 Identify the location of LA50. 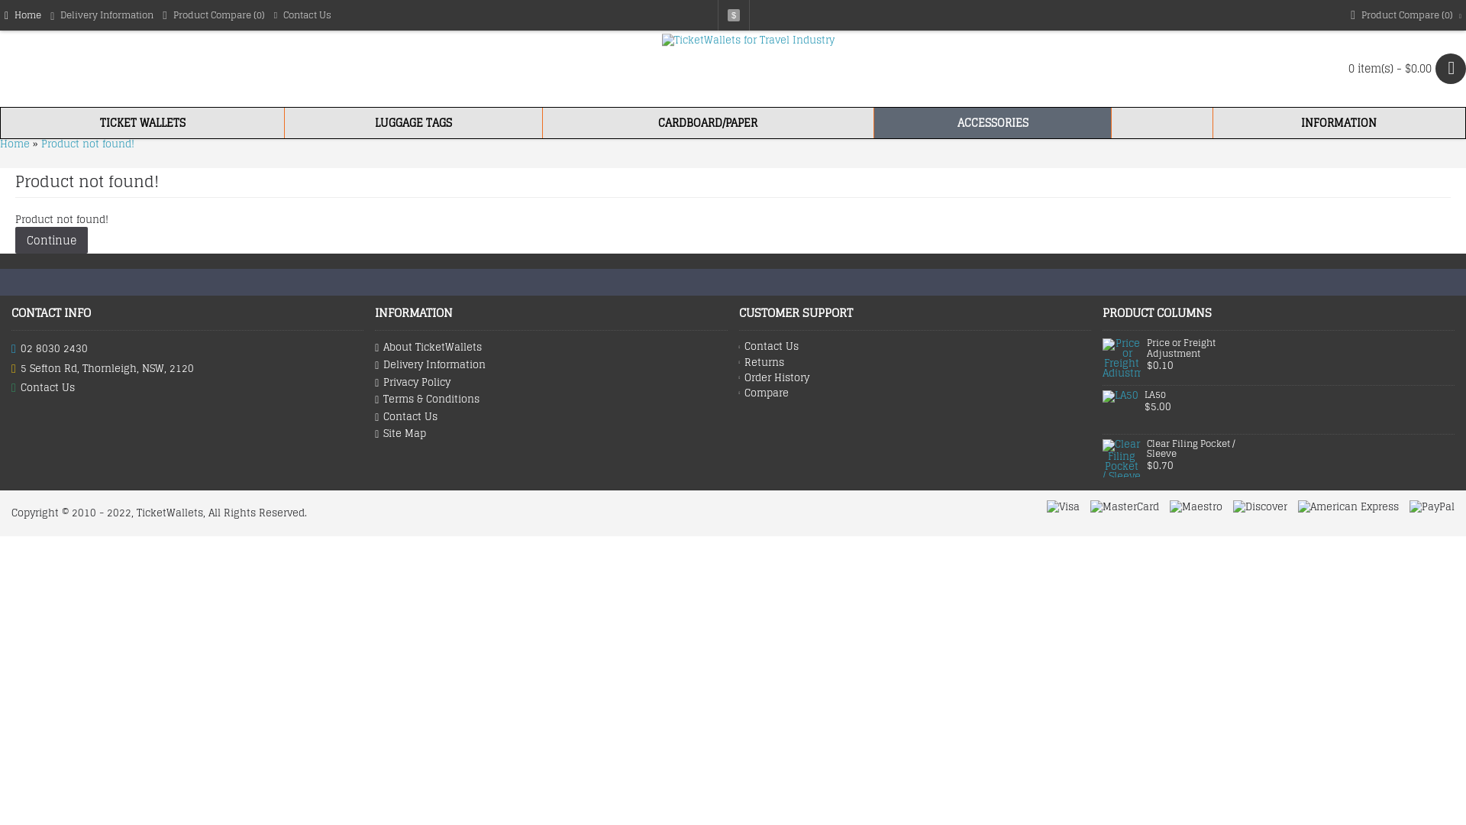
(1199, 395).